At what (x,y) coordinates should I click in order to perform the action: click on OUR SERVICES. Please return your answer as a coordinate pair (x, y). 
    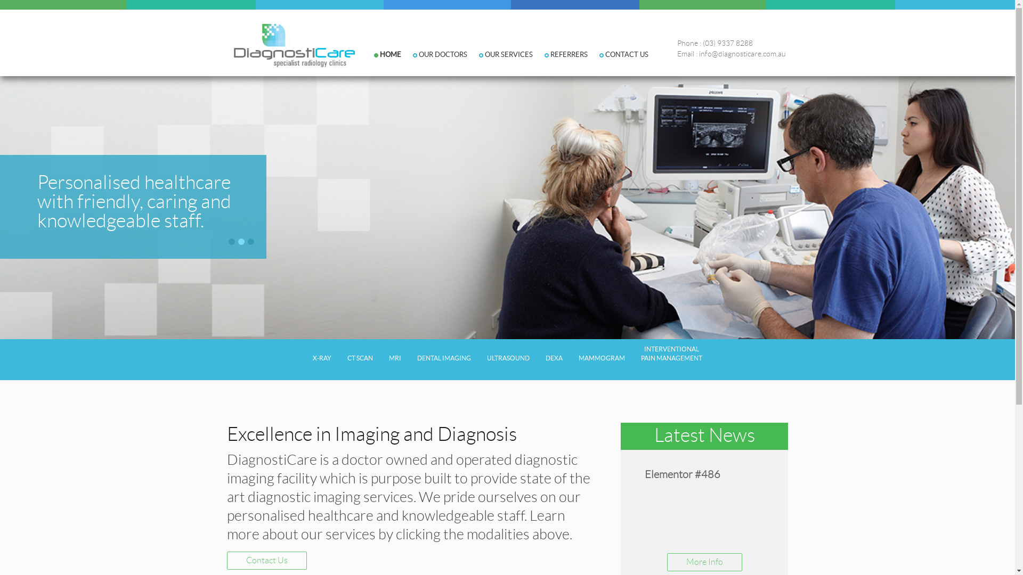
    Looking at the image, I should click on (501, 63).